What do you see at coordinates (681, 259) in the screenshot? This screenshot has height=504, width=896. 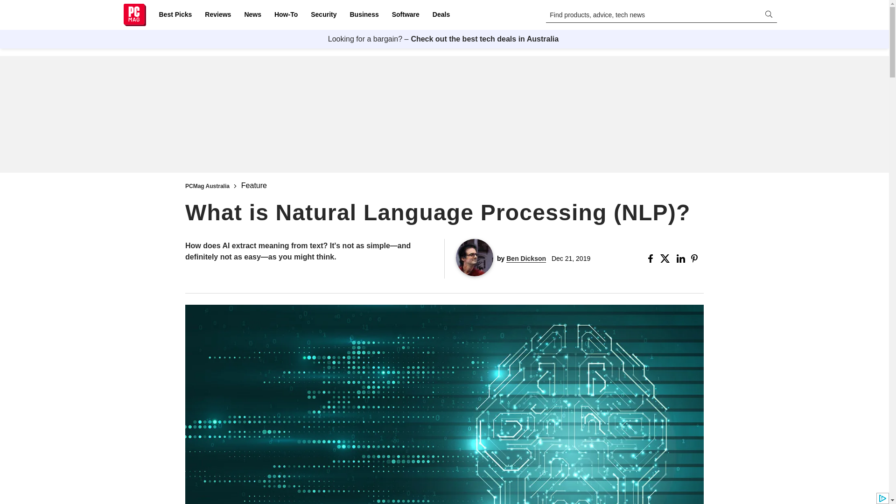 I see `Share this Story on Linkedin` at bounding box center [681, 259].